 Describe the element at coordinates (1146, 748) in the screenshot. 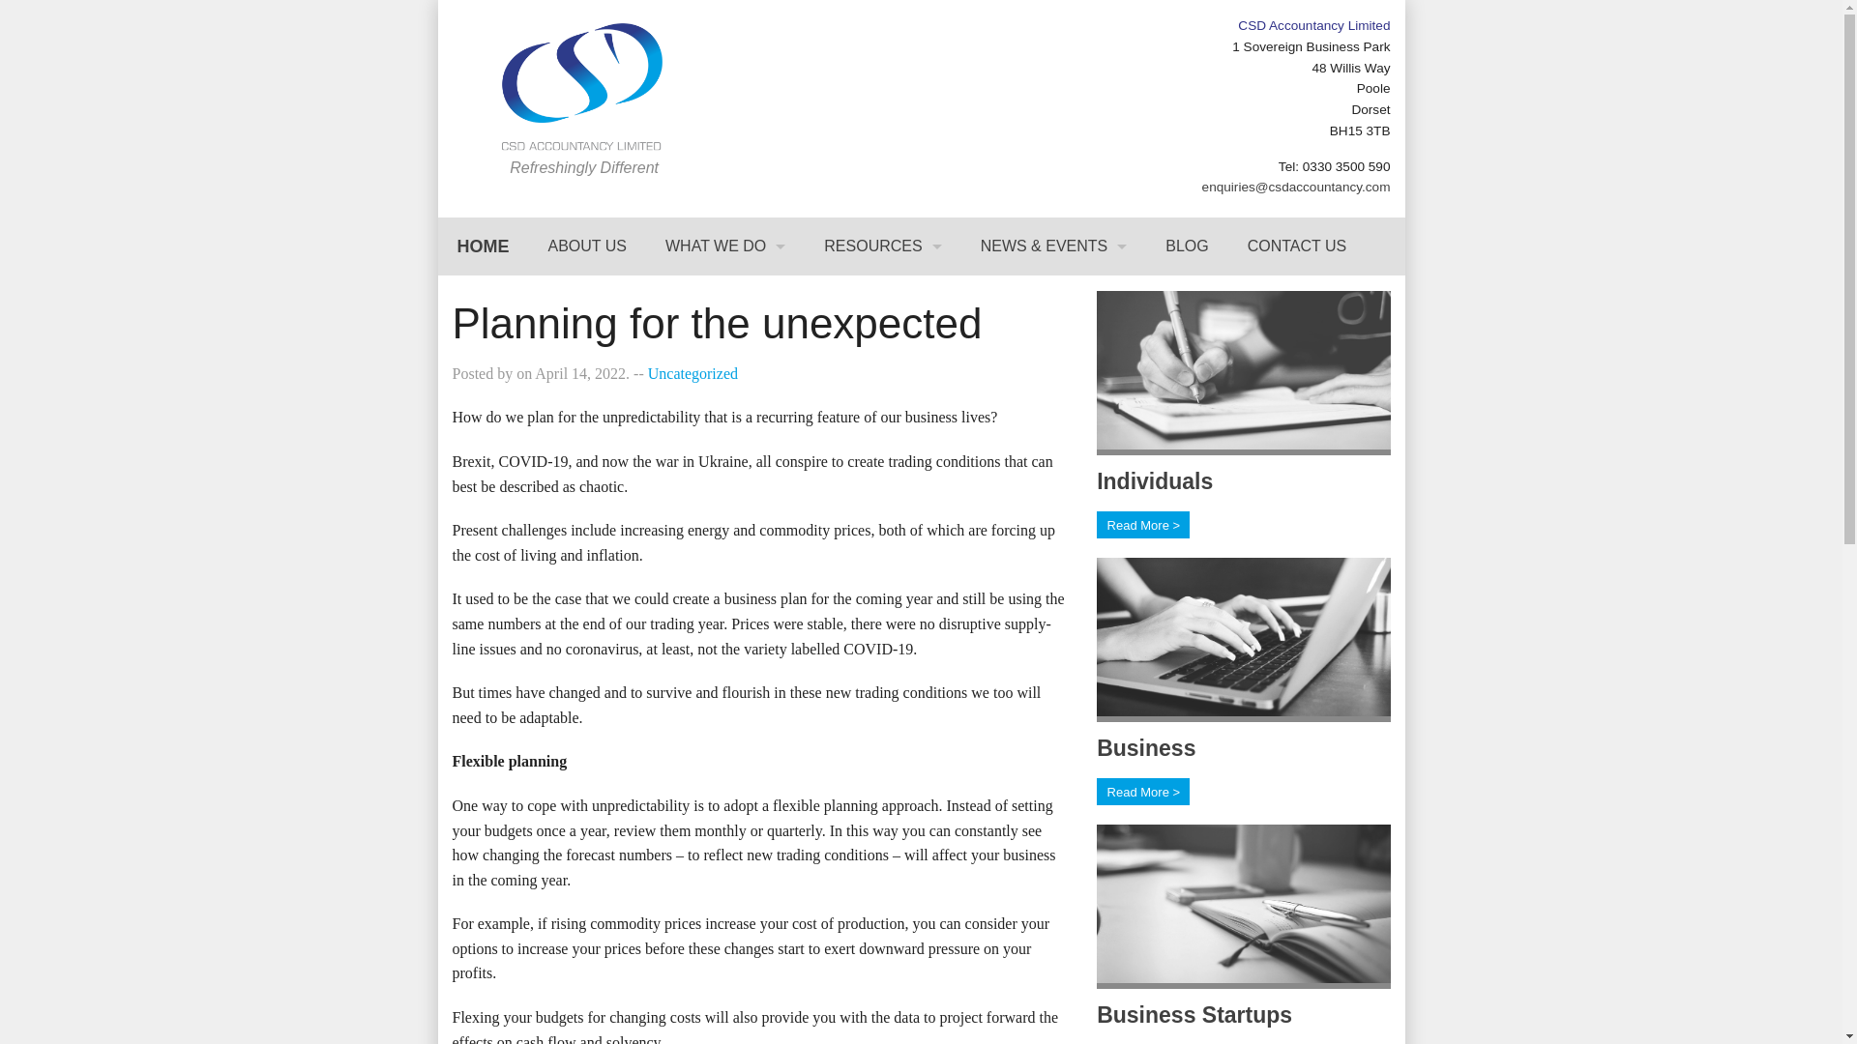

I see `Business` at that location.